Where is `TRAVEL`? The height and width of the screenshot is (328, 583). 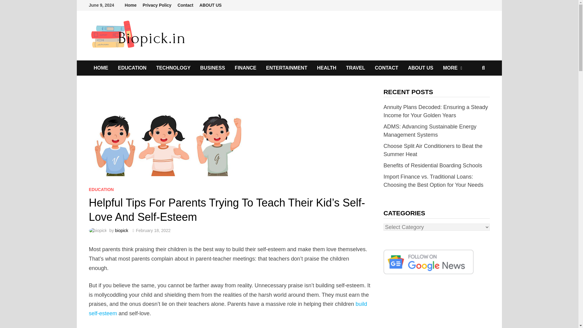
TRAVEL is located at coordinates (356, 68).